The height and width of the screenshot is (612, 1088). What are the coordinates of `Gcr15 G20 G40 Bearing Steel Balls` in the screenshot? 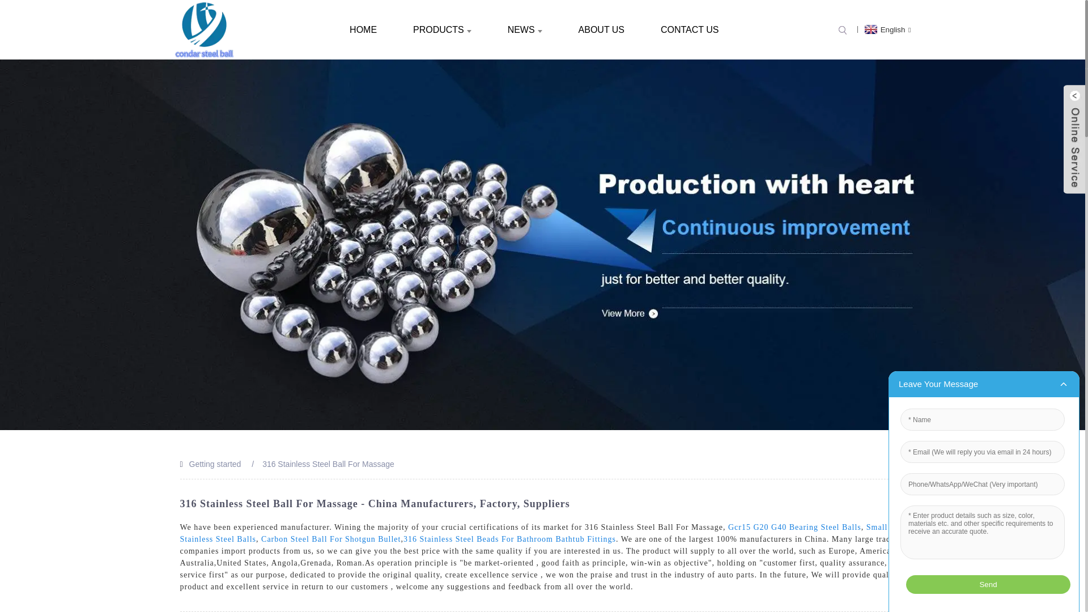 It's located at (794, 527).